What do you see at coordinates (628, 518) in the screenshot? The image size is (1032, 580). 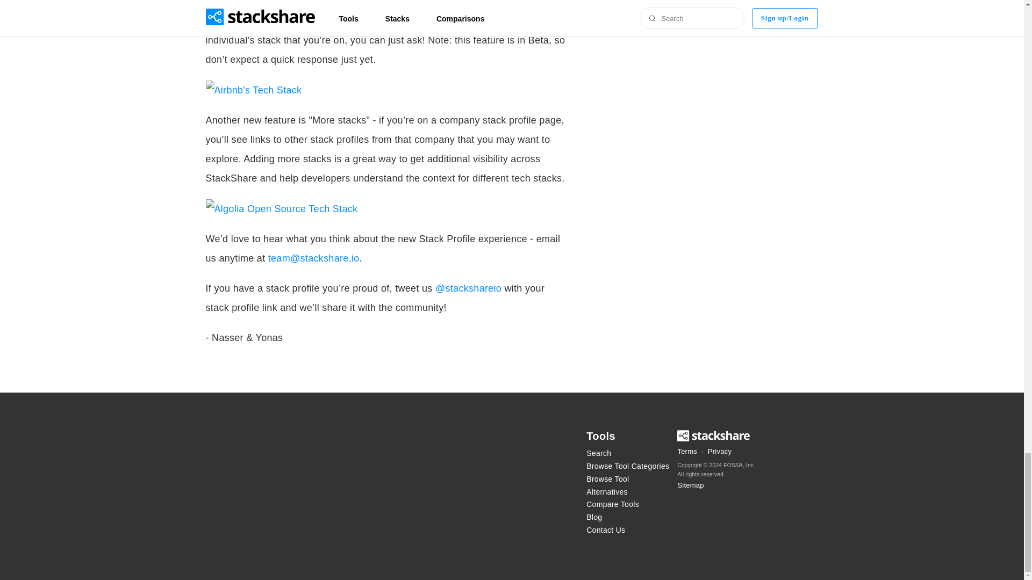 I see `Blog` at bounding box center [628, 518].